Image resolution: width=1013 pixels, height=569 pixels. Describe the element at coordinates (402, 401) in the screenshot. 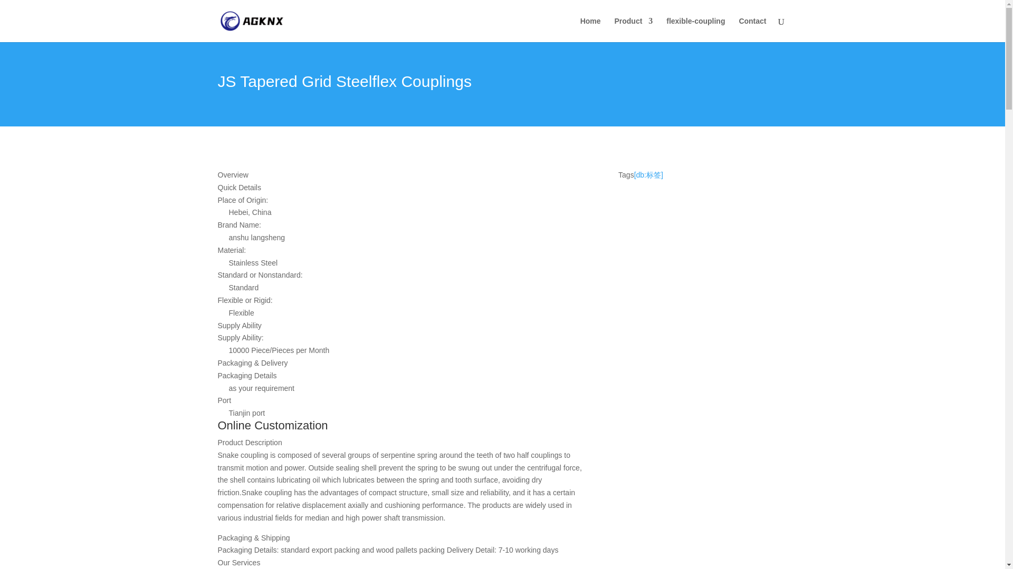

I see `Port` at that location.